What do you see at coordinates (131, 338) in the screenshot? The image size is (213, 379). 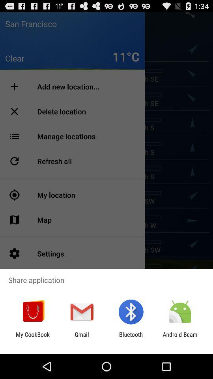 I see `press app next to android beam app` at bounding box center [131, 338].